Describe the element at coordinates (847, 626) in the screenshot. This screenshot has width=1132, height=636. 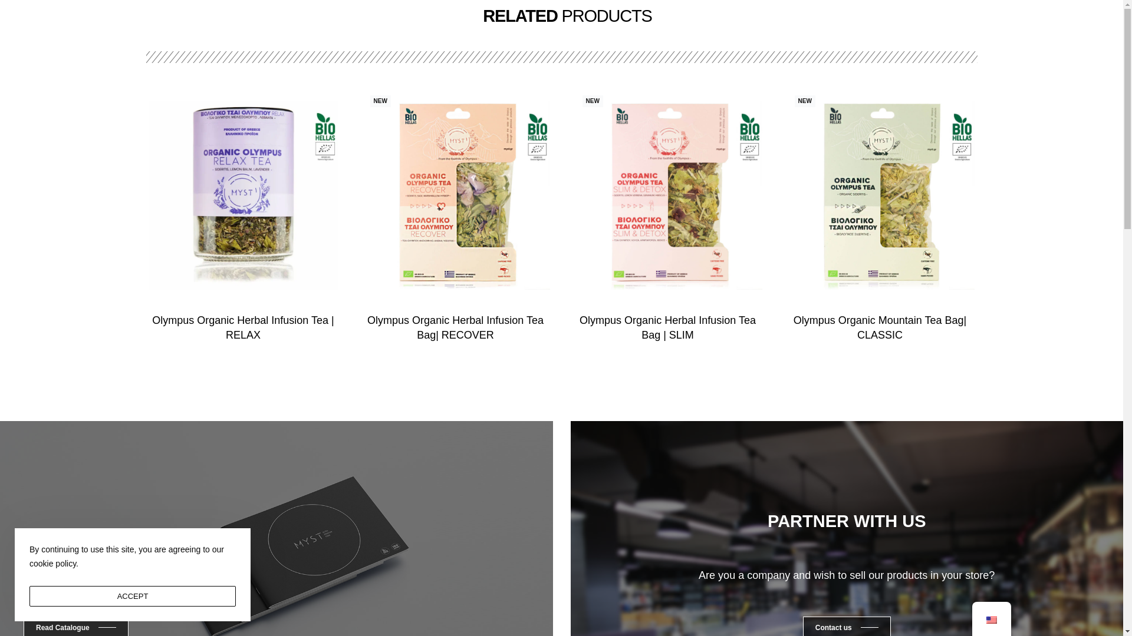
I see `Contact us` at that location.